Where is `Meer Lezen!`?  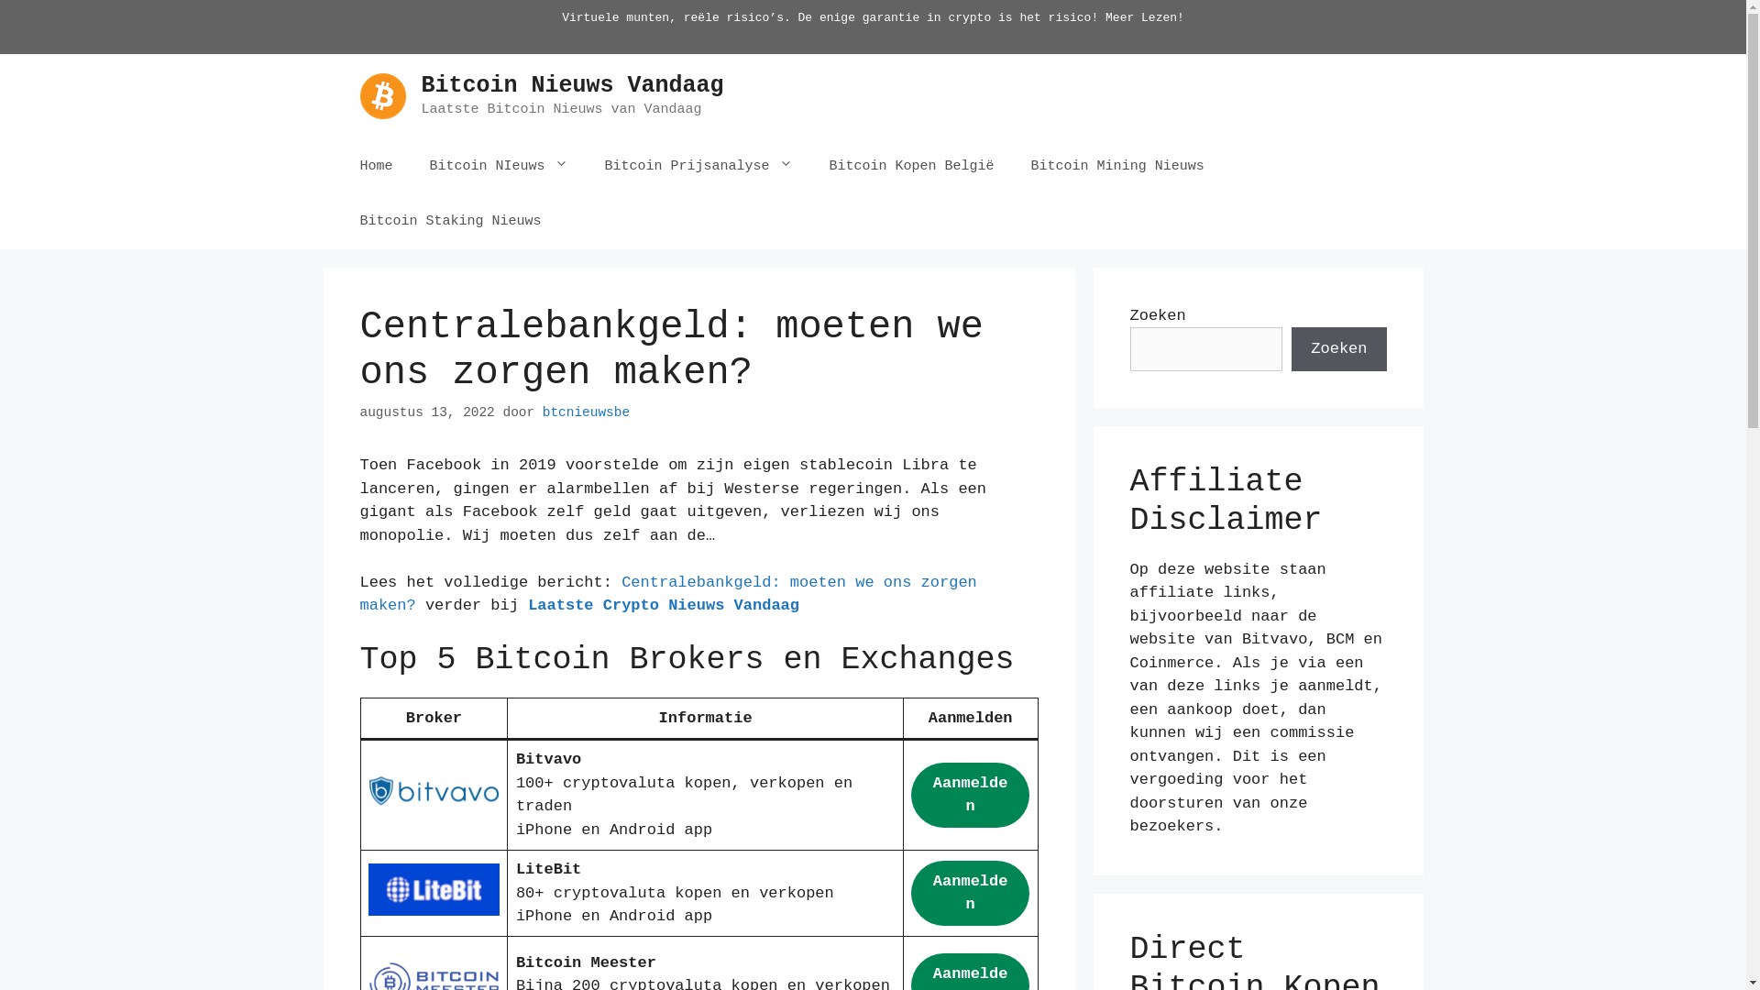
Meer Lezen! is located at coordinates (1145, 18).